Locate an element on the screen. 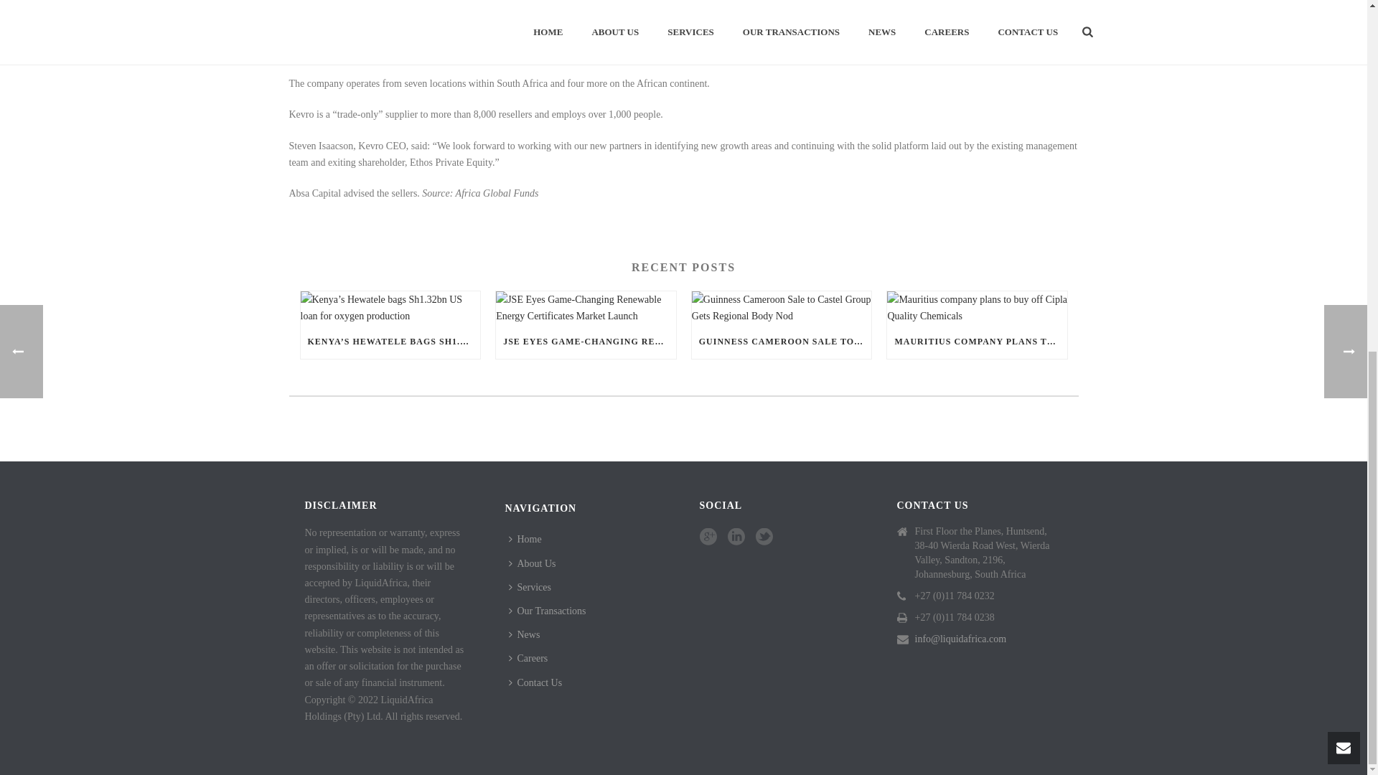  Mauritius company plans to buy off Cipla Quality Chemicals is located at coordinates (977, 308).